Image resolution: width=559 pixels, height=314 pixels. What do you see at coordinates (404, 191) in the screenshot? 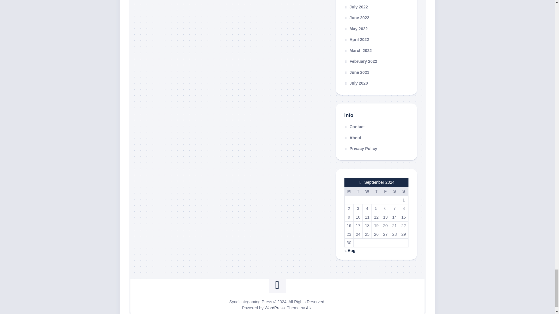
I see `Sunday` at bounding box center [404, 191].